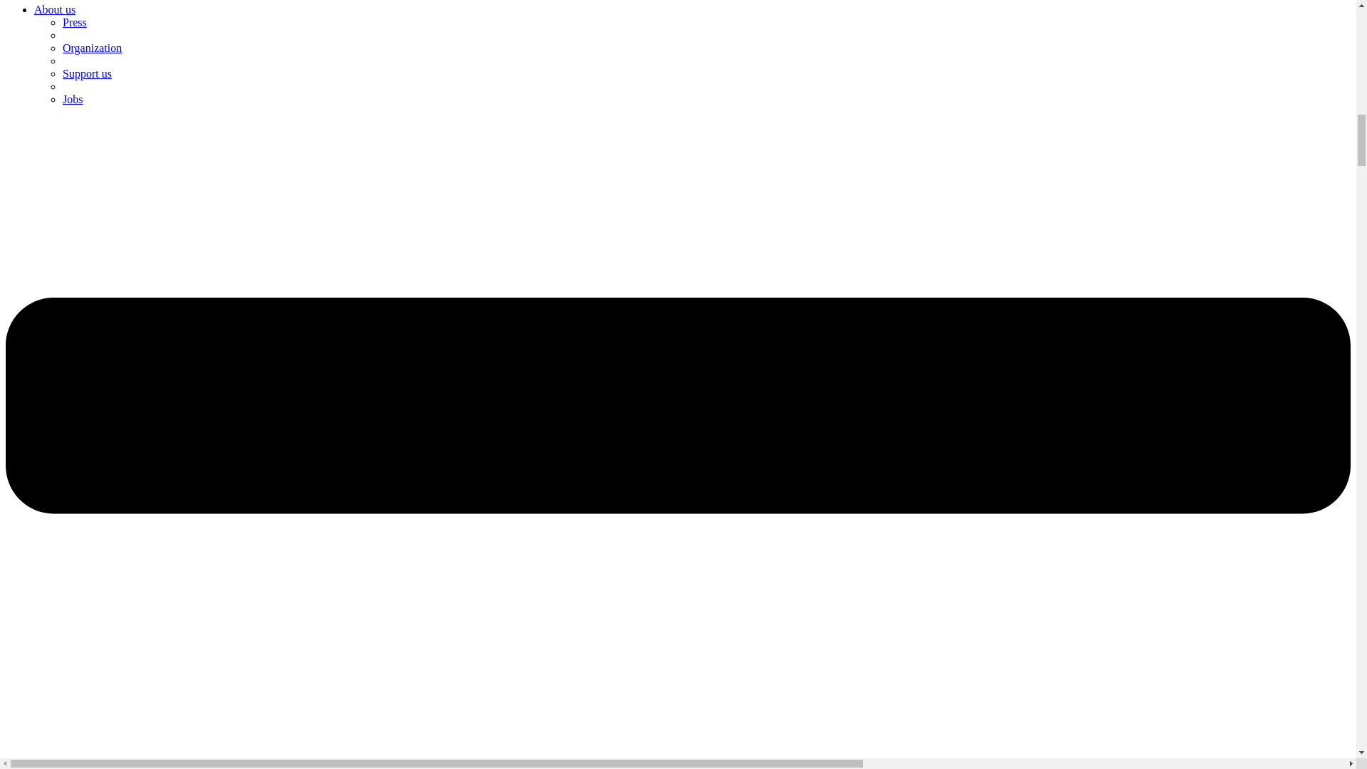 This screenshot has width=1367, height=769. Describe the element at coordinates (92, 48) in the screenshot. I see `Organization` at that location.